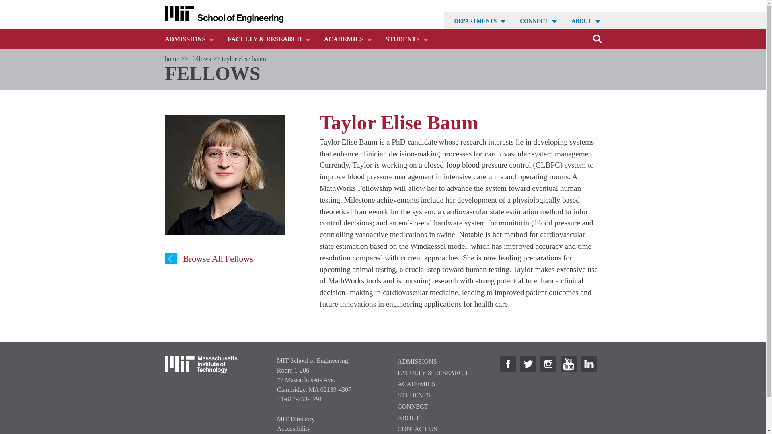 Image resolution: width=772 pixels, height=434 pixels. What do you see at coordinates (201, 59) in the screenshot?
I see `Go to Fellows.` at bounding box center [201, 59].